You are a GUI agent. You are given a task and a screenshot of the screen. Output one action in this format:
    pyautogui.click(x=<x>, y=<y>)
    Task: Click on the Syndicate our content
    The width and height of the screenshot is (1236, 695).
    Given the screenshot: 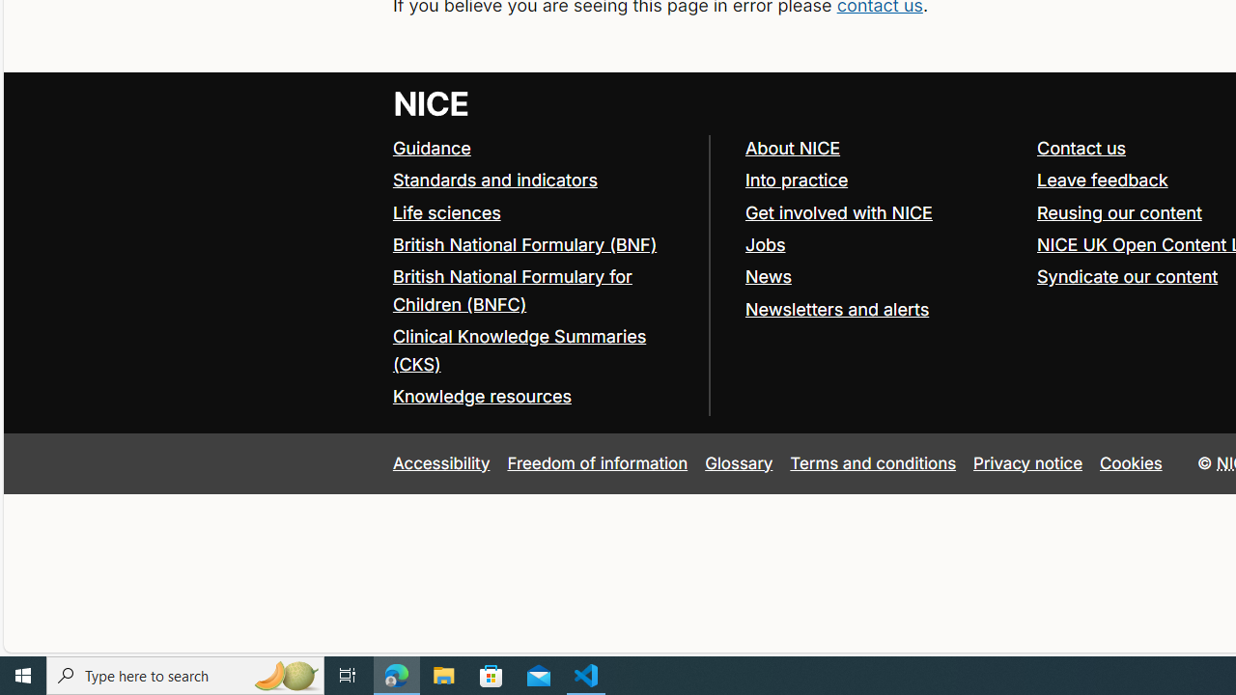 What is the action you would take?
    pyautogui.click(x=1128, y=276)
    